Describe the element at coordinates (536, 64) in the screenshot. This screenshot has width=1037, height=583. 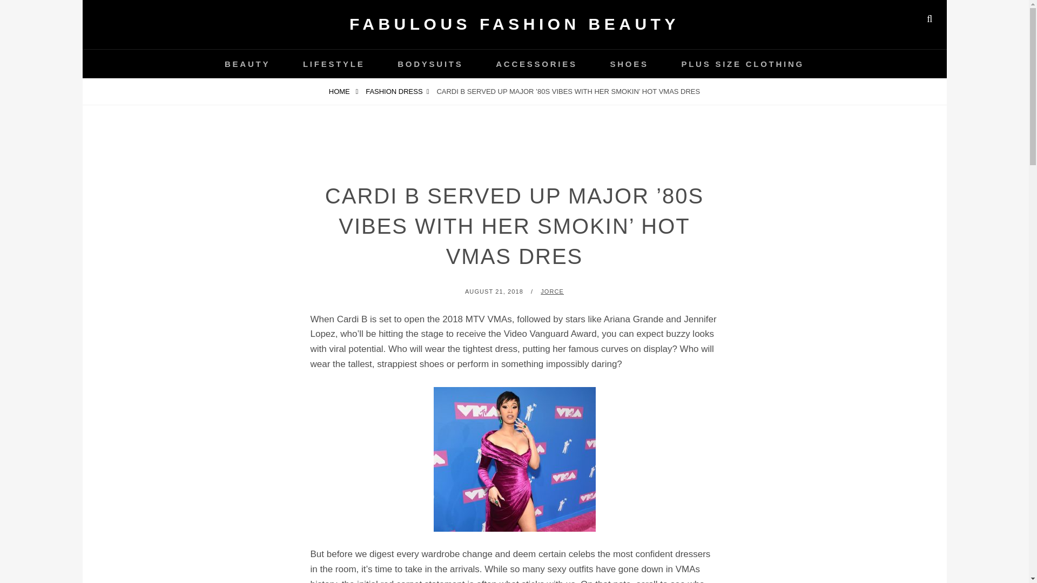
I see `ACCESSORIES` at that location.